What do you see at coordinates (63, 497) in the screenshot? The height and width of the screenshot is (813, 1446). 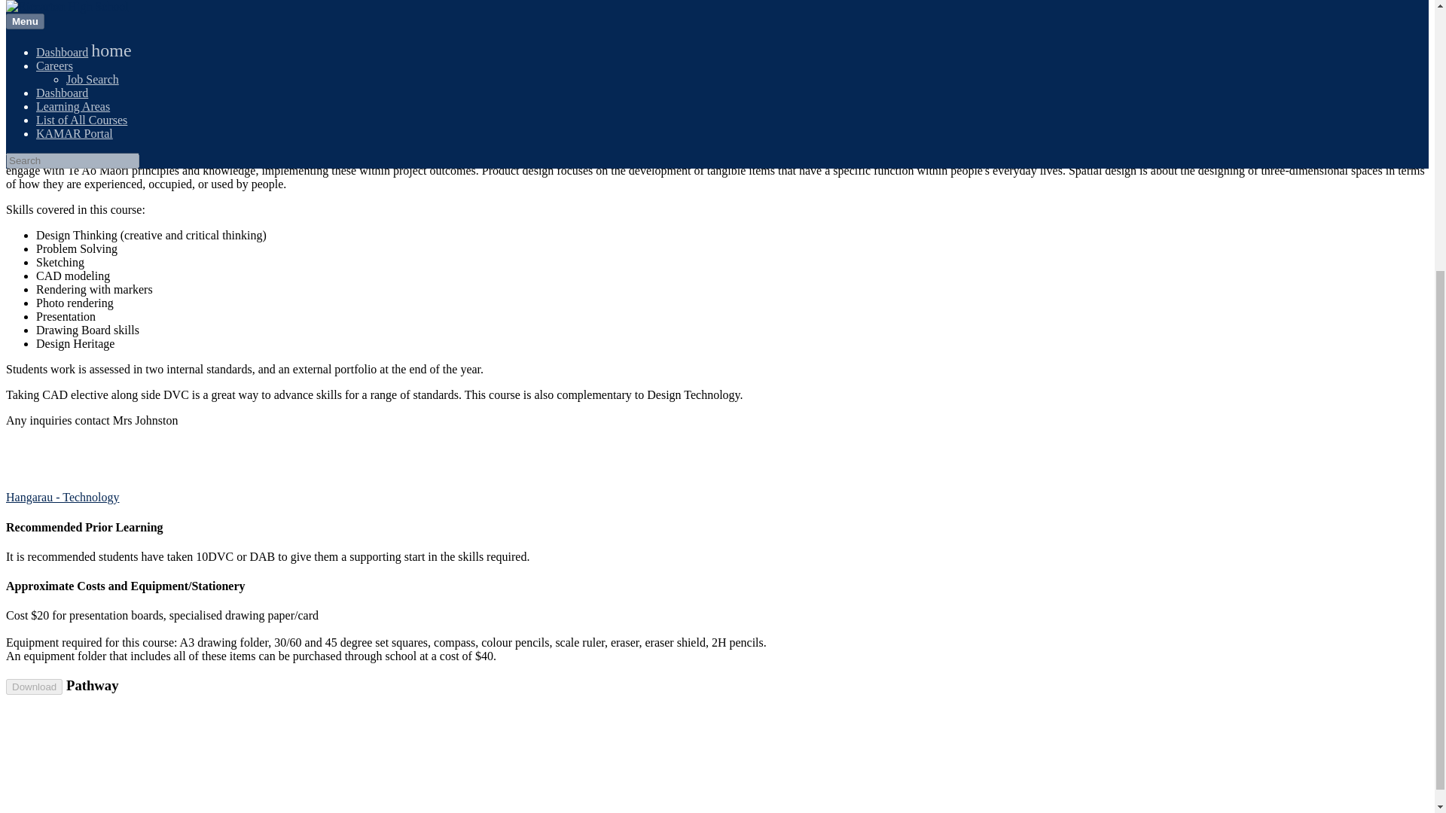 I see `Hangarau - Technology` at bounding box center [63, 497].